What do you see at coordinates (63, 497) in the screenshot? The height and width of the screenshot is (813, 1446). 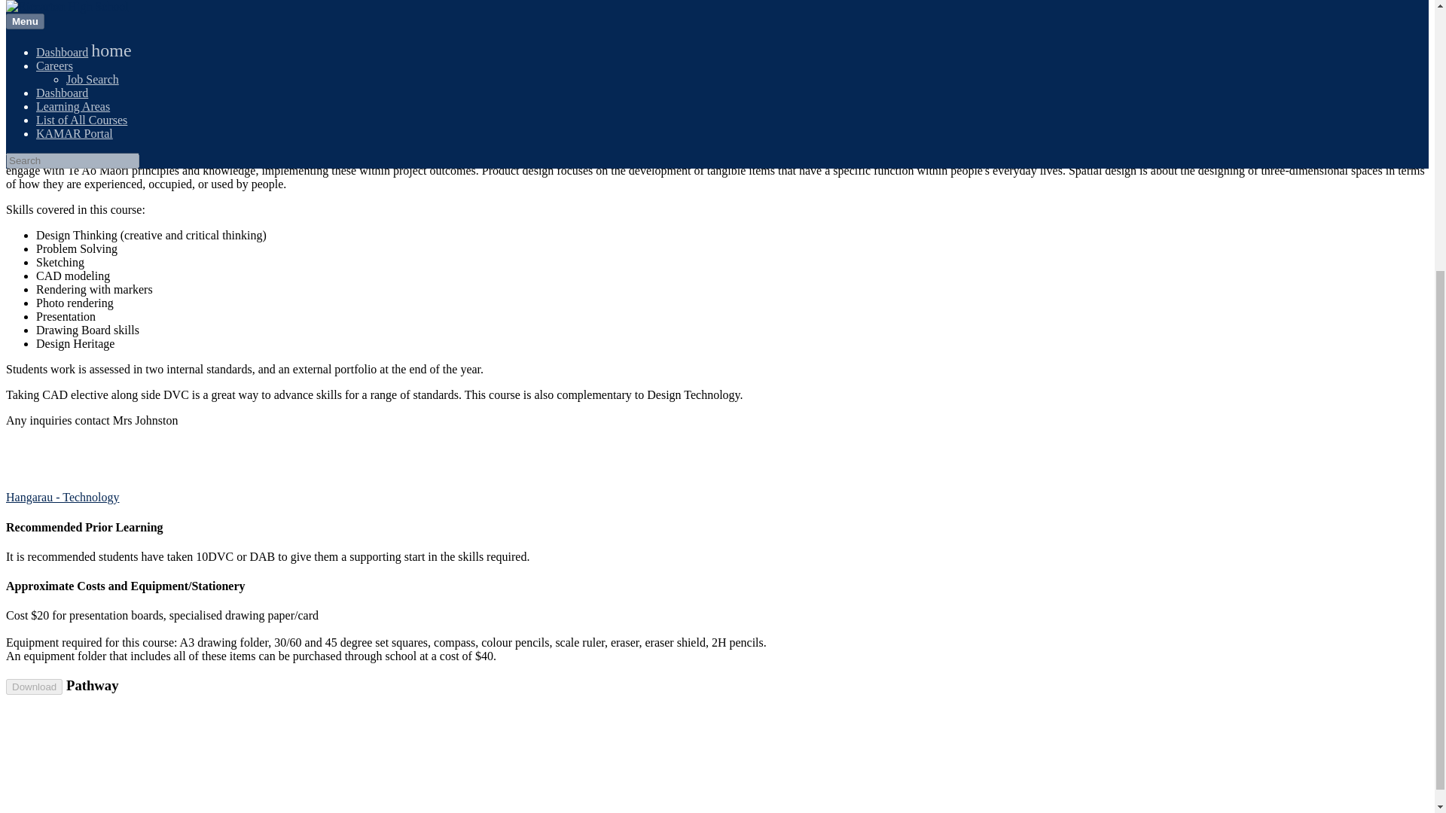 I see `Hangarau - Technology` at bounding box center [63, 497].